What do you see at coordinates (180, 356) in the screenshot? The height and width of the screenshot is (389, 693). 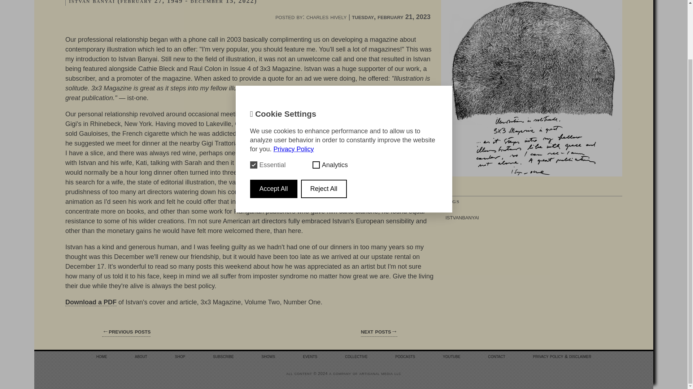 I see `shop` at bounding box center [180, 356].